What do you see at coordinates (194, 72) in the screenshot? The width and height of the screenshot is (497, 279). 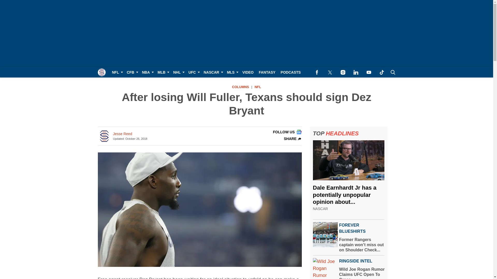 I see `UFC` at bounding box center [194, 72].